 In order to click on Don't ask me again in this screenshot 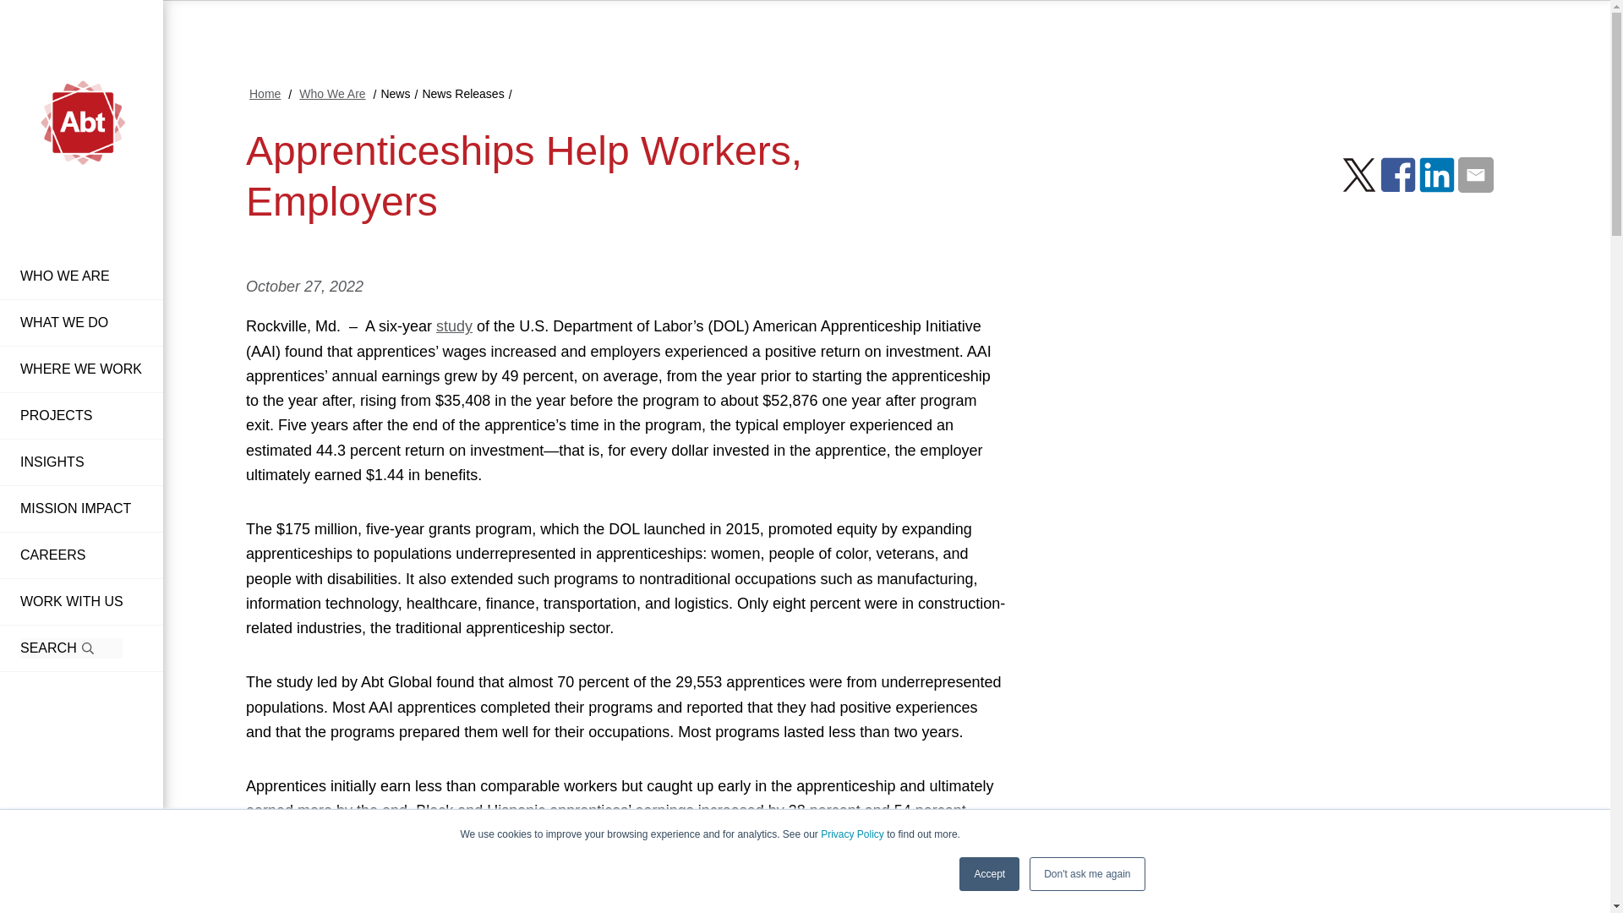, I will do `click(1086, 874)`.